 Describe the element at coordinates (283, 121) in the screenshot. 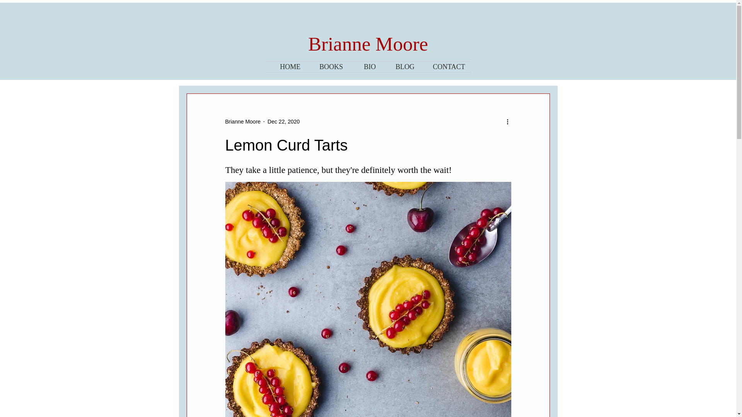

I see `Dec 22, 2020` at that location.